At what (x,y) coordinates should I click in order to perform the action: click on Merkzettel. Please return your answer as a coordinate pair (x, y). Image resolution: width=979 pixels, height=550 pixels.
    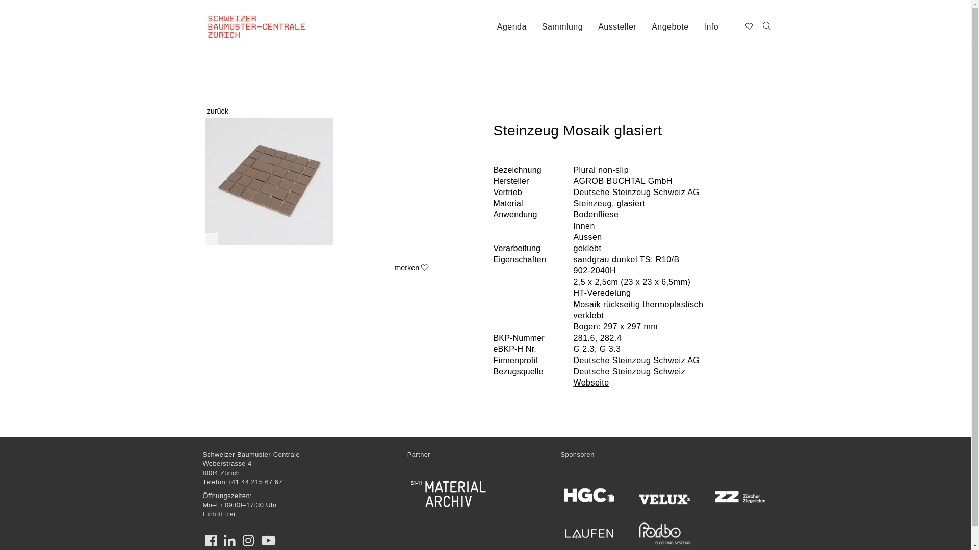
    Looking at the image, I should click on (749, 26).